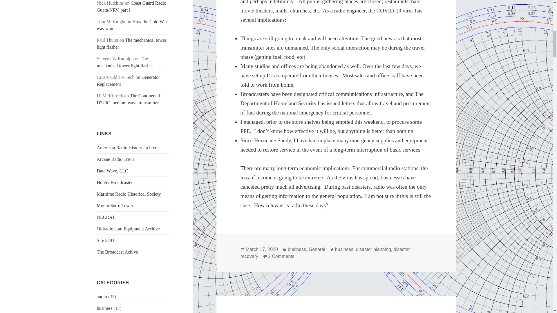  I want to click on Hobby Broadcaster, so click(115, 183).